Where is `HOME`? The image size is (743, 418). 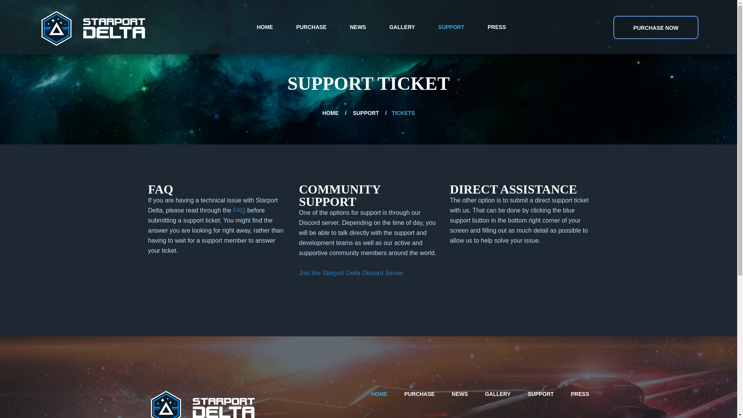
HOME is located at coordinates (330, 113).